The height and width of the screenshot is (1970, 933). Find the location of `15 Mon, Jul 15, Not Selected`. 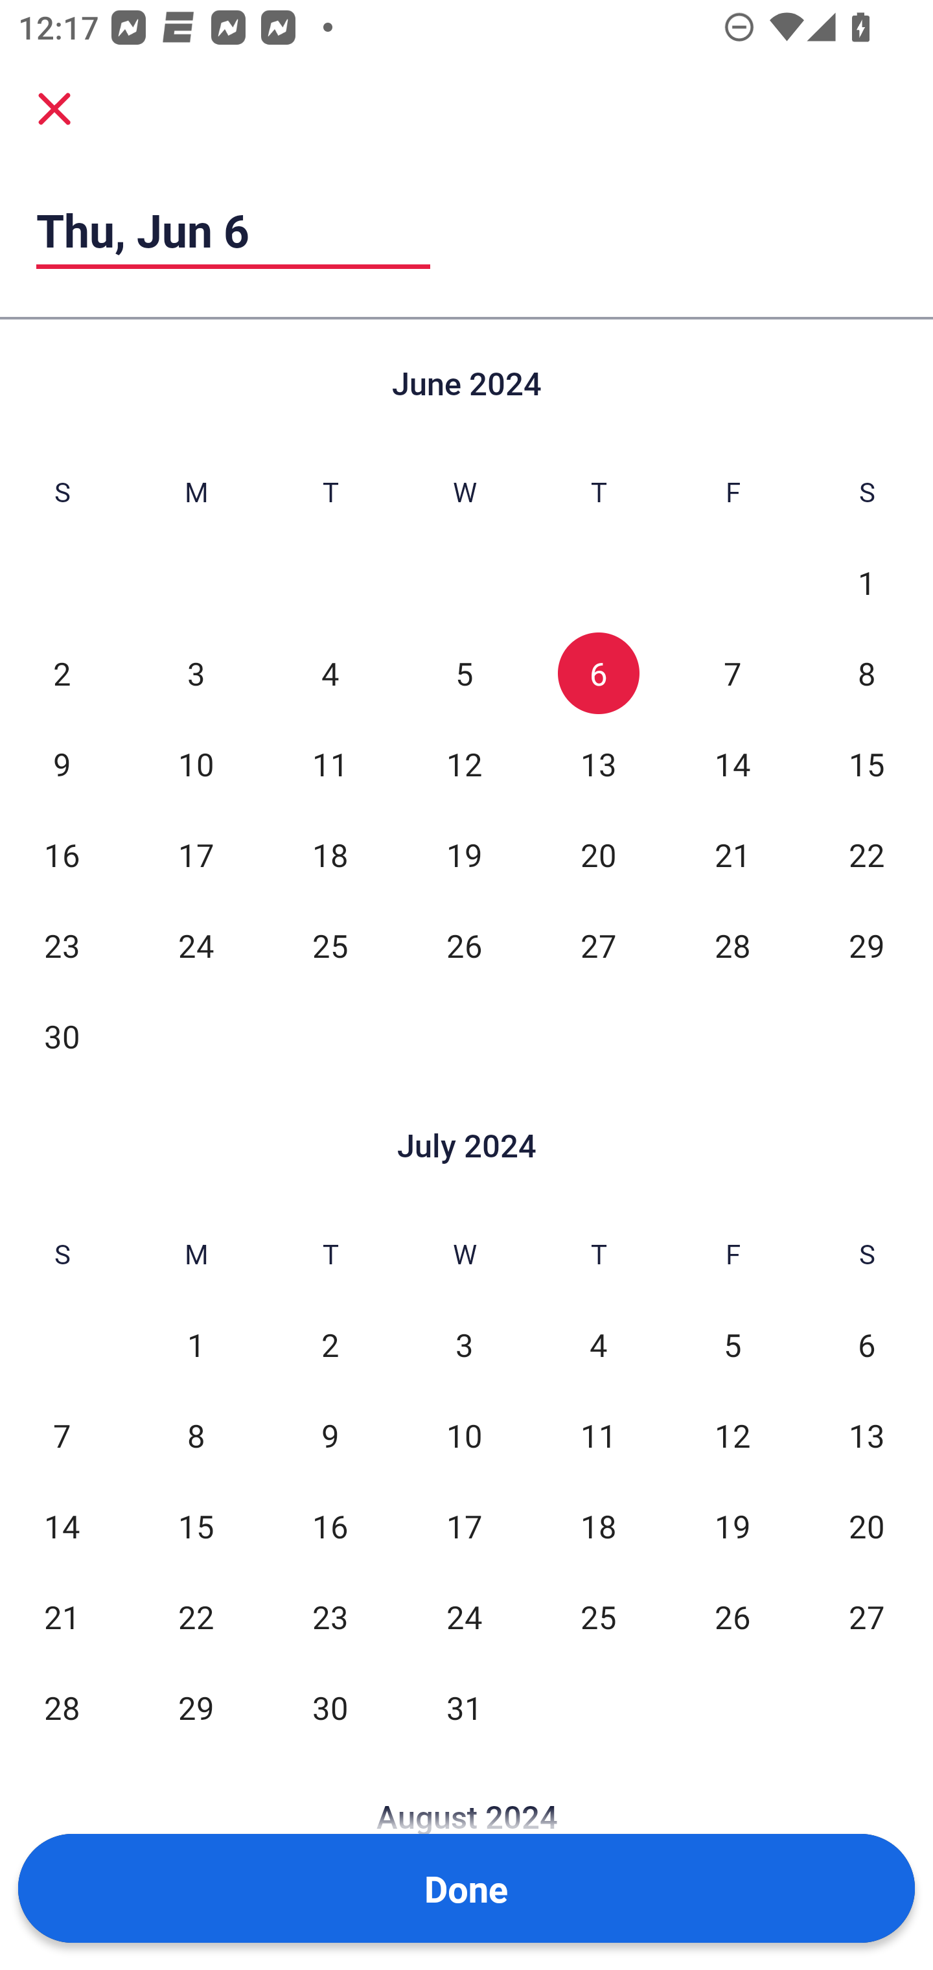

15 Mon, Jul 15, Not Selected is located at coordinates (196, 1527).